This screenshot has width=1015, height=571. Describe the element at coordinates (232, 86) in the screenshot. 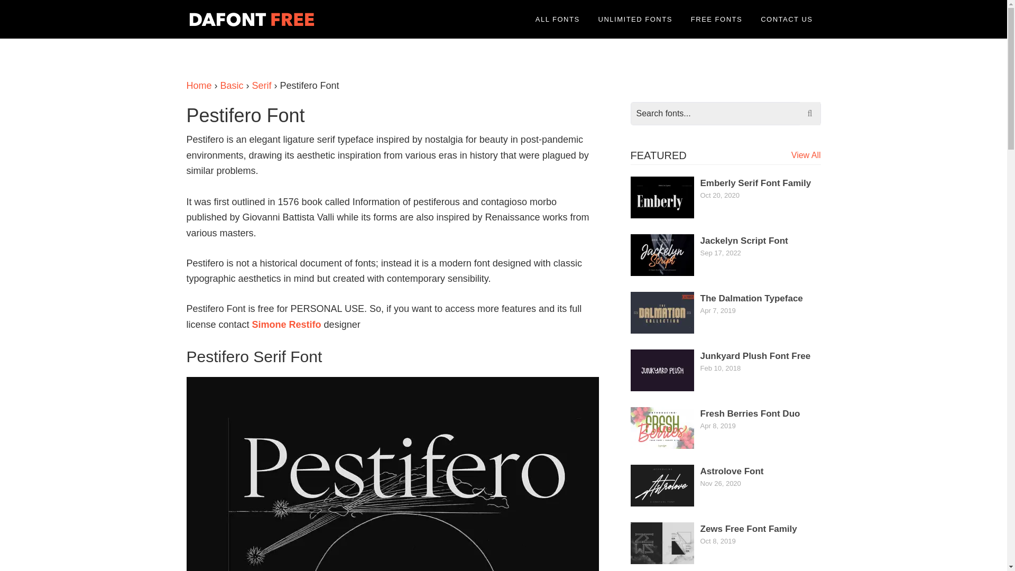

I see `Basic` at that location.